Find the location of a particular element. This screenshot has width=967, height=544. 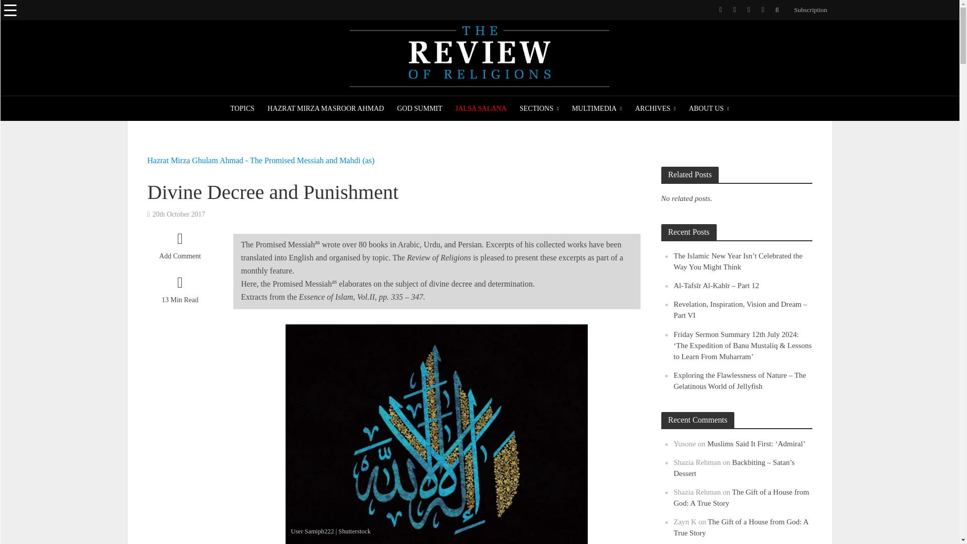

SECTIONS is located at coordinates (539, 109).